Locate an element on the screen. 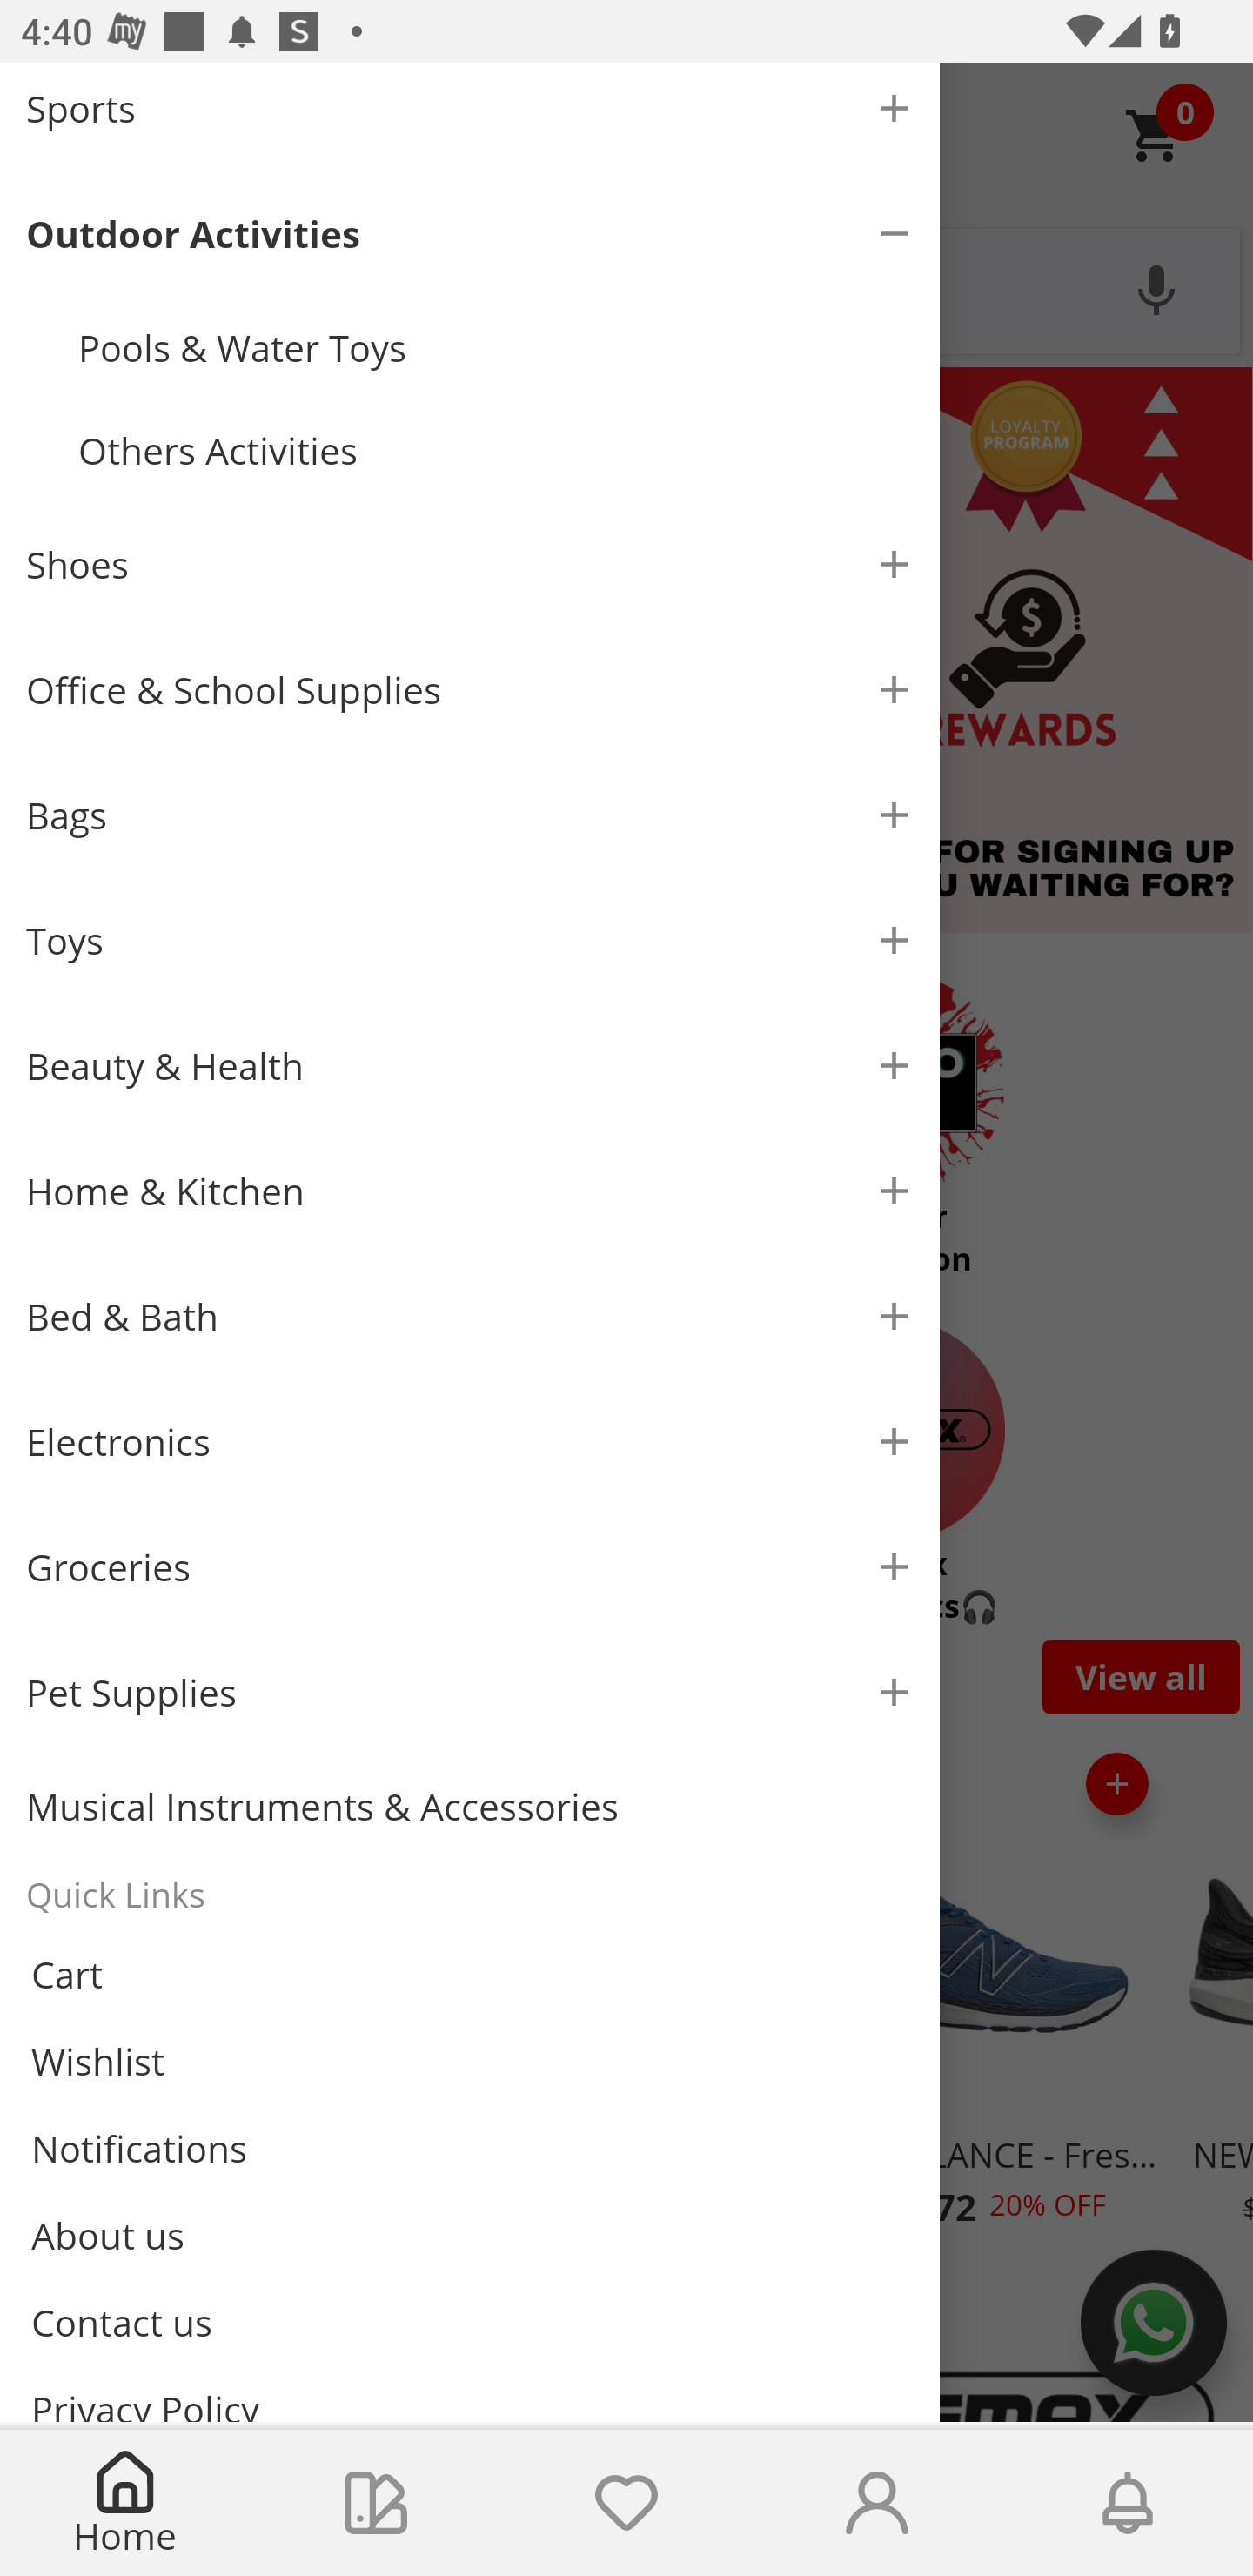  Beauty & Health is located at coordinates (470, 1066).